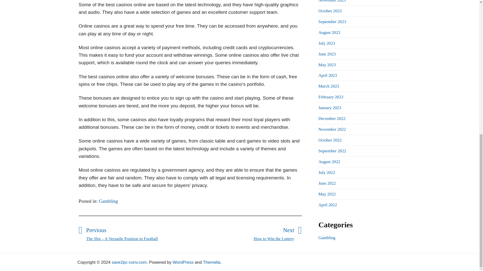  What do you see at coordinates (330, 11) in the screenshot?
I see `February 2023` at bounding box center [330, 11].